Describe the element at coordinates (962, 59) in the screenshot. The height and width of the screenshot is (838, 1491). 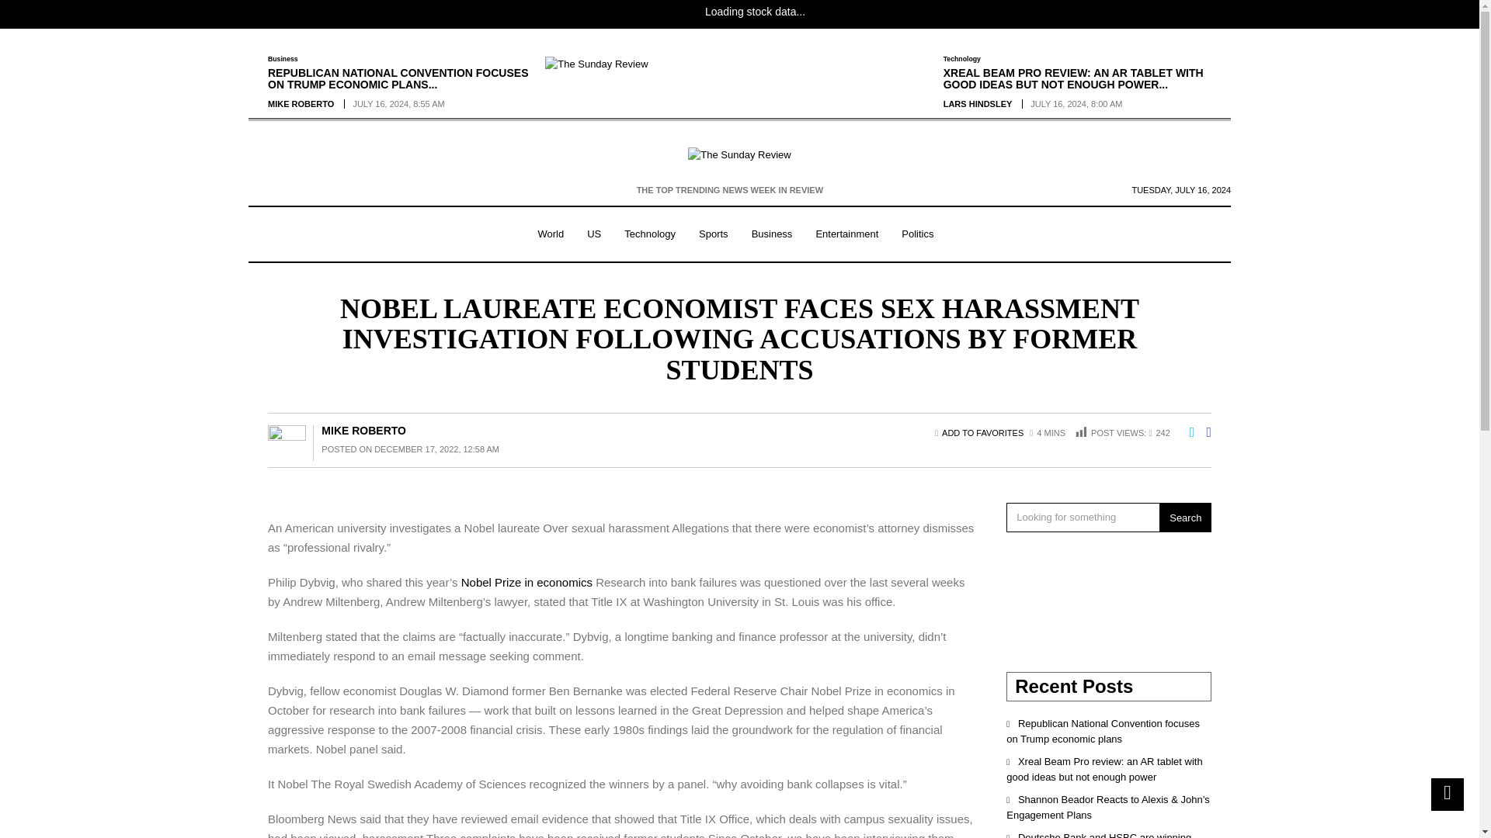
I see `View all posts in Technology` at that location.